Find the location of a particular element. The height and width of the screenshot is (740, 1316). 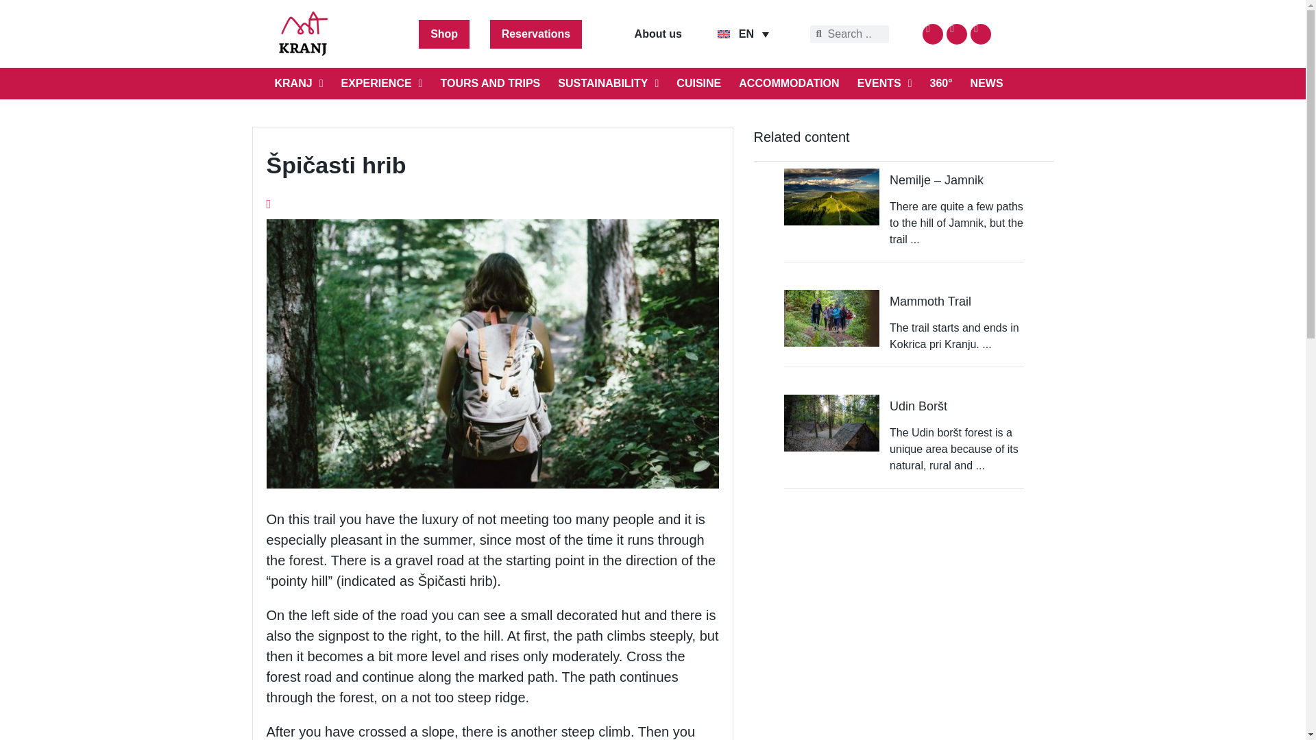

EN is located at coordinates (743, 33).